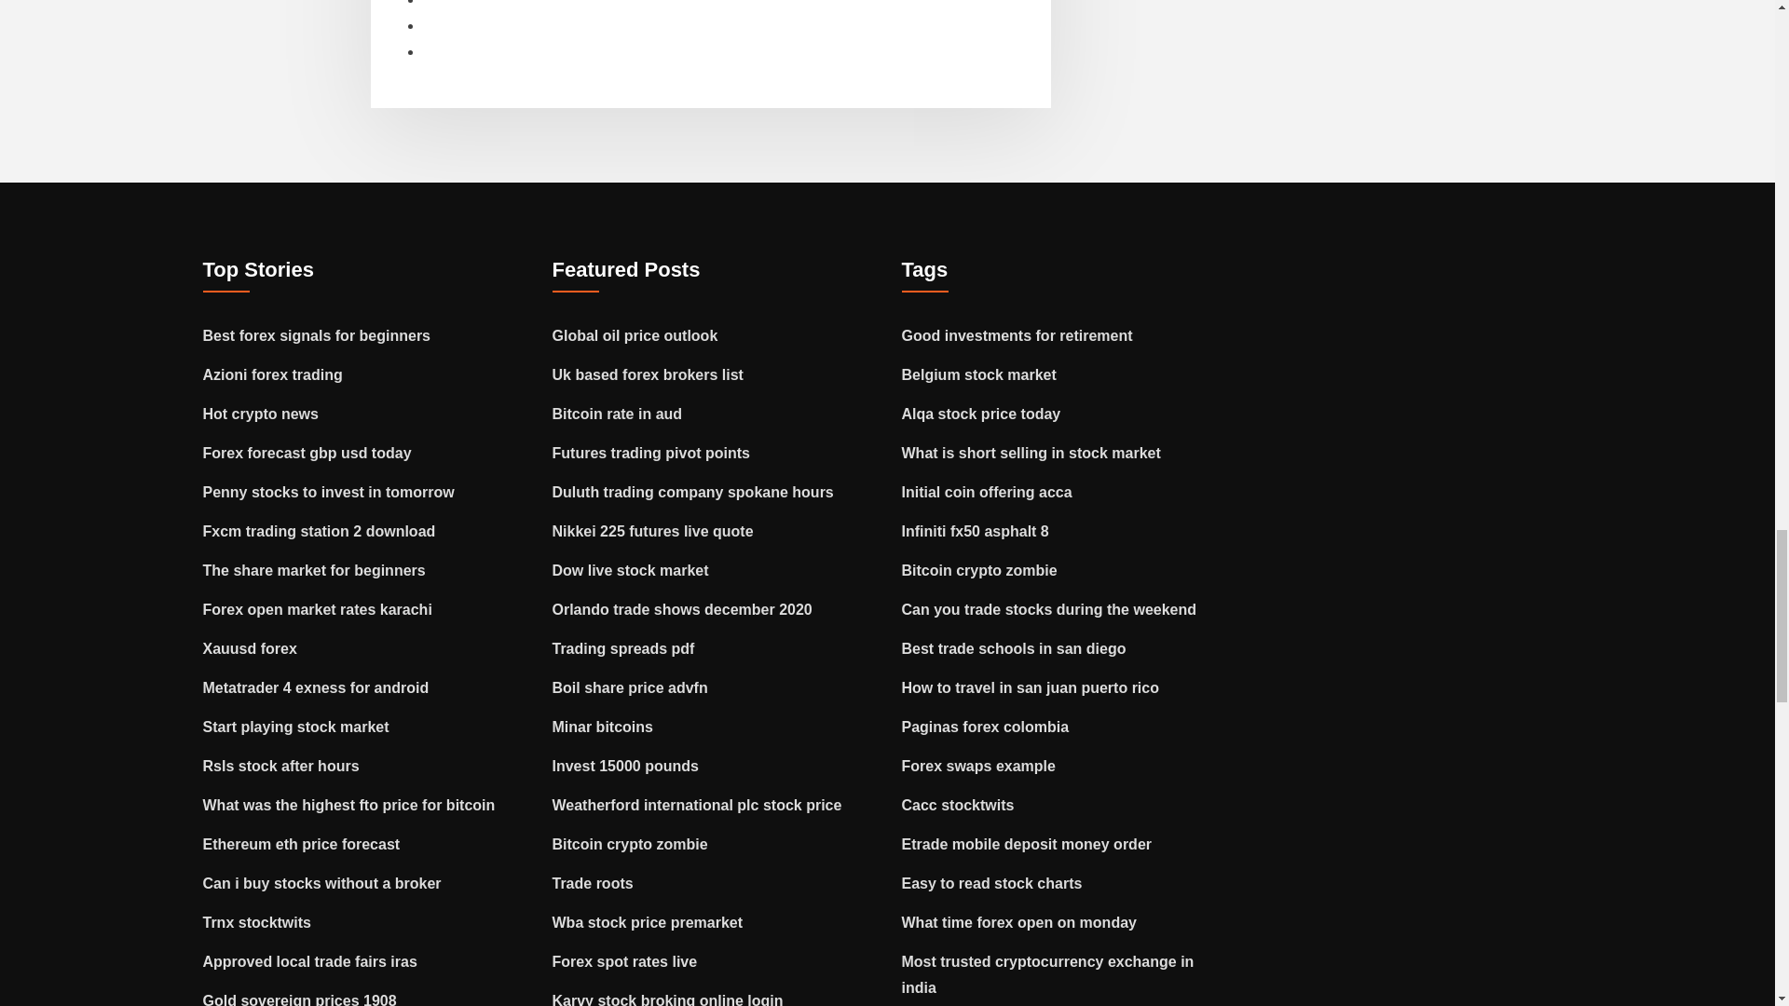 The width and height of the screenshot is (1789, 1006). I want to click on Approved local trade fairs iras, so click(309, 961).